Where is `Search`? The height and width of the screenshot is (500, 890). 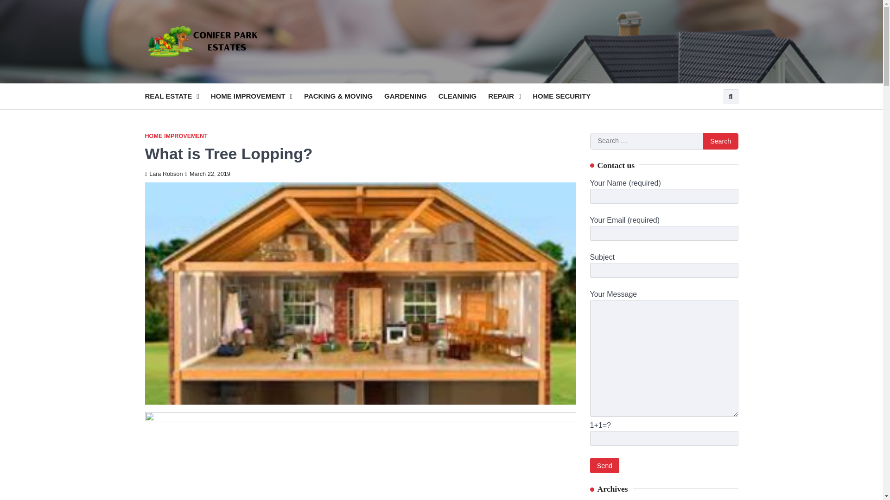
Search is located at coordinates (731, 96).